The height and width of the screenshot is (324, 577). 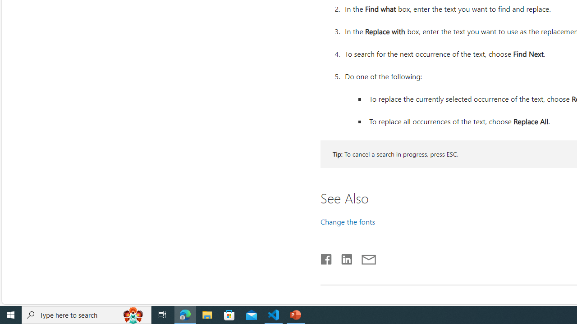 I want to click on Facebook, so click(x=326, y=257).